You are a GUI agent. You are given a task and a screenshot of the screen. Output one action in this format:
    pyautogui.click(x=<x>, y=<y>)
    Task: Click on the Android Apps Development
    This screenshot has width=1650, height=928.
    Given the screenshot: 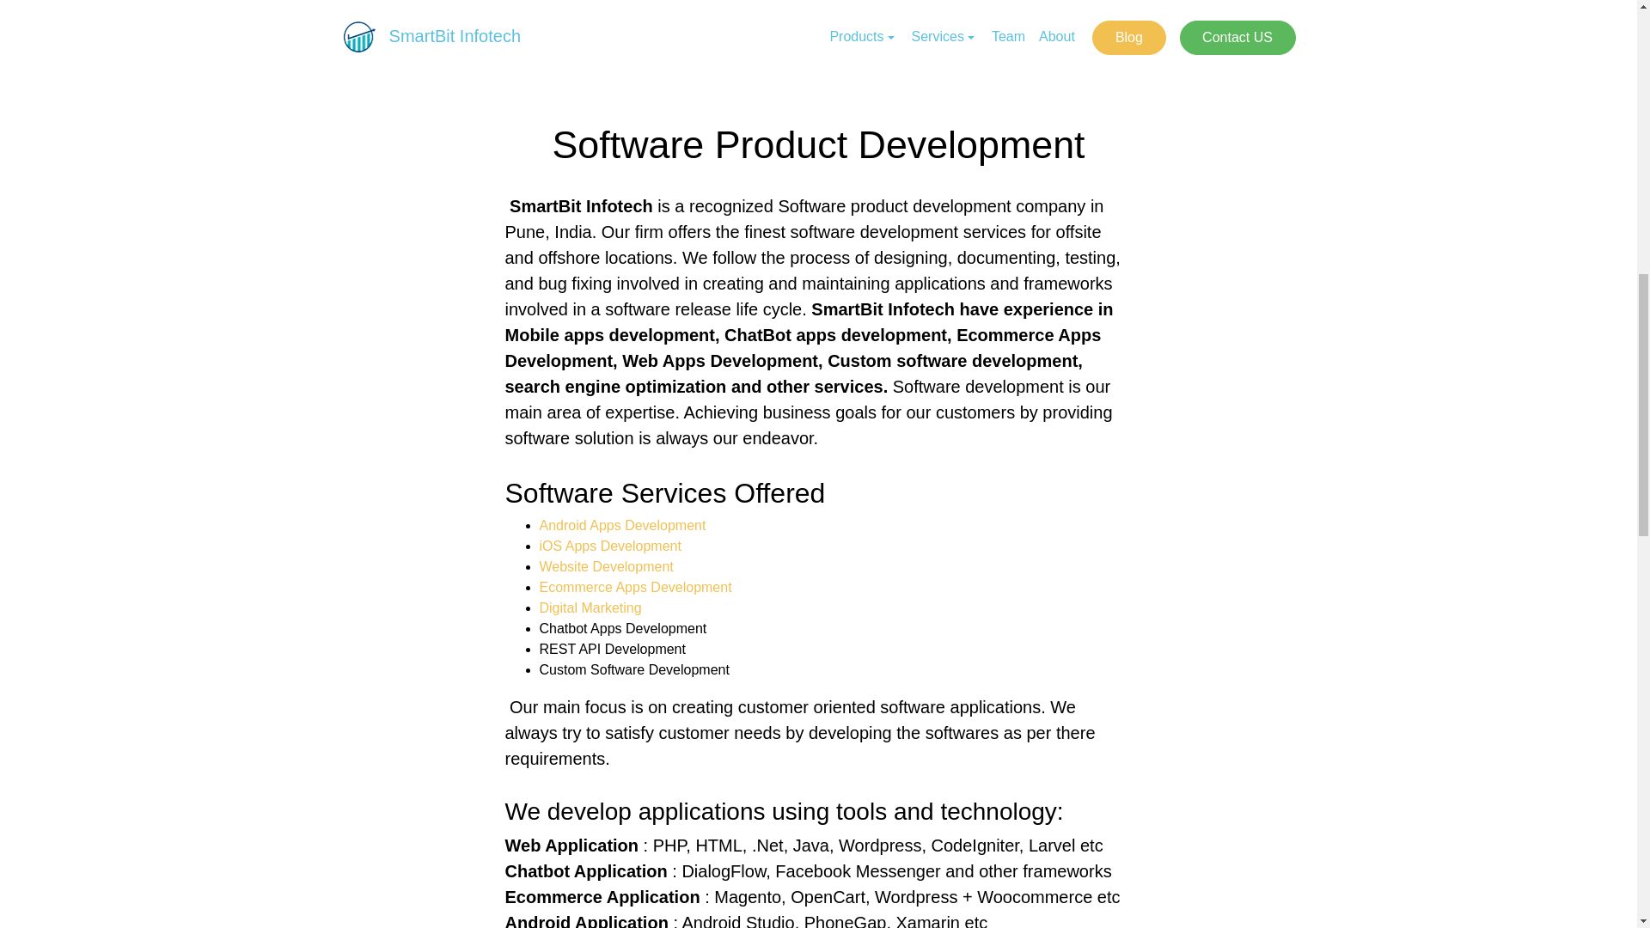 What is the action you would take?
    pyautogui.click(x=622, y=524)
    